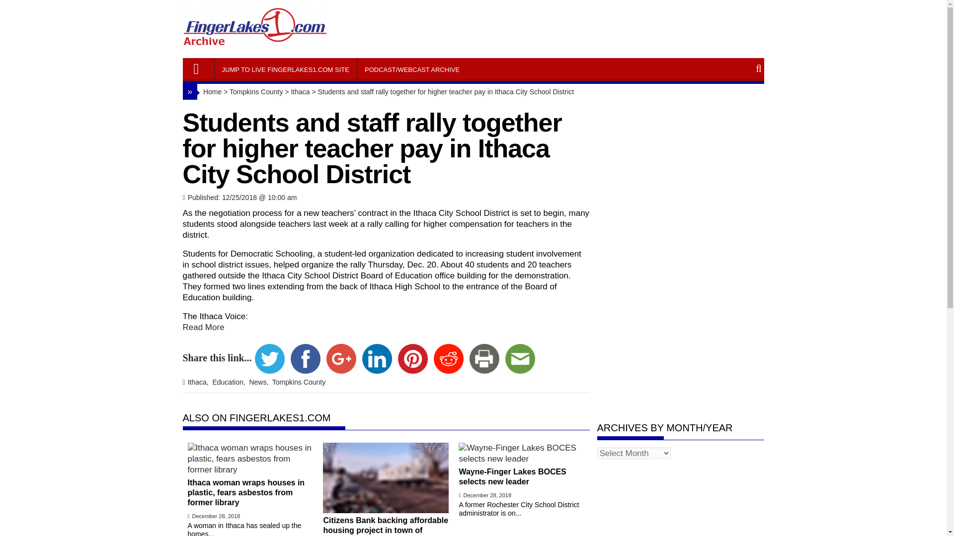 This screenshot has width=954, height=536. Describe the element at coordinates (230, 382) in the screenshot. I see `Education` at that location.